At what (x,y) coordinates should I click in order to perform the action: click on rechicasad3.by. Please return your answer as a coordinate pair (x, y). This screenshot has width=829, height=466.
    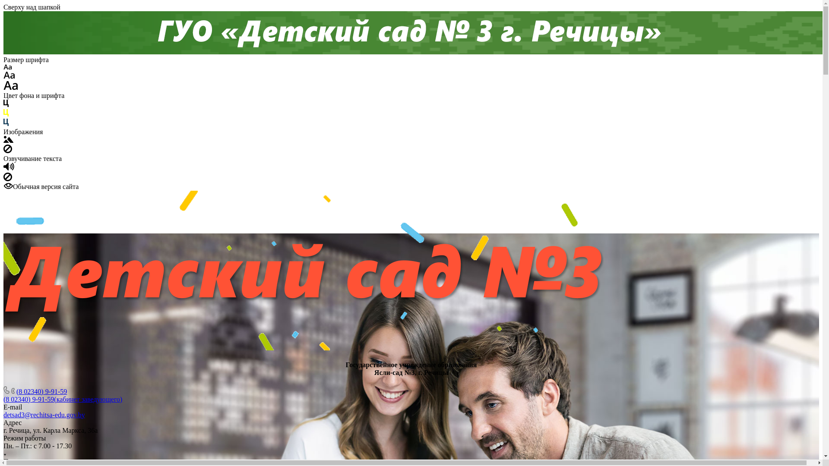
    Looking at the image, I should click on (304, 271).